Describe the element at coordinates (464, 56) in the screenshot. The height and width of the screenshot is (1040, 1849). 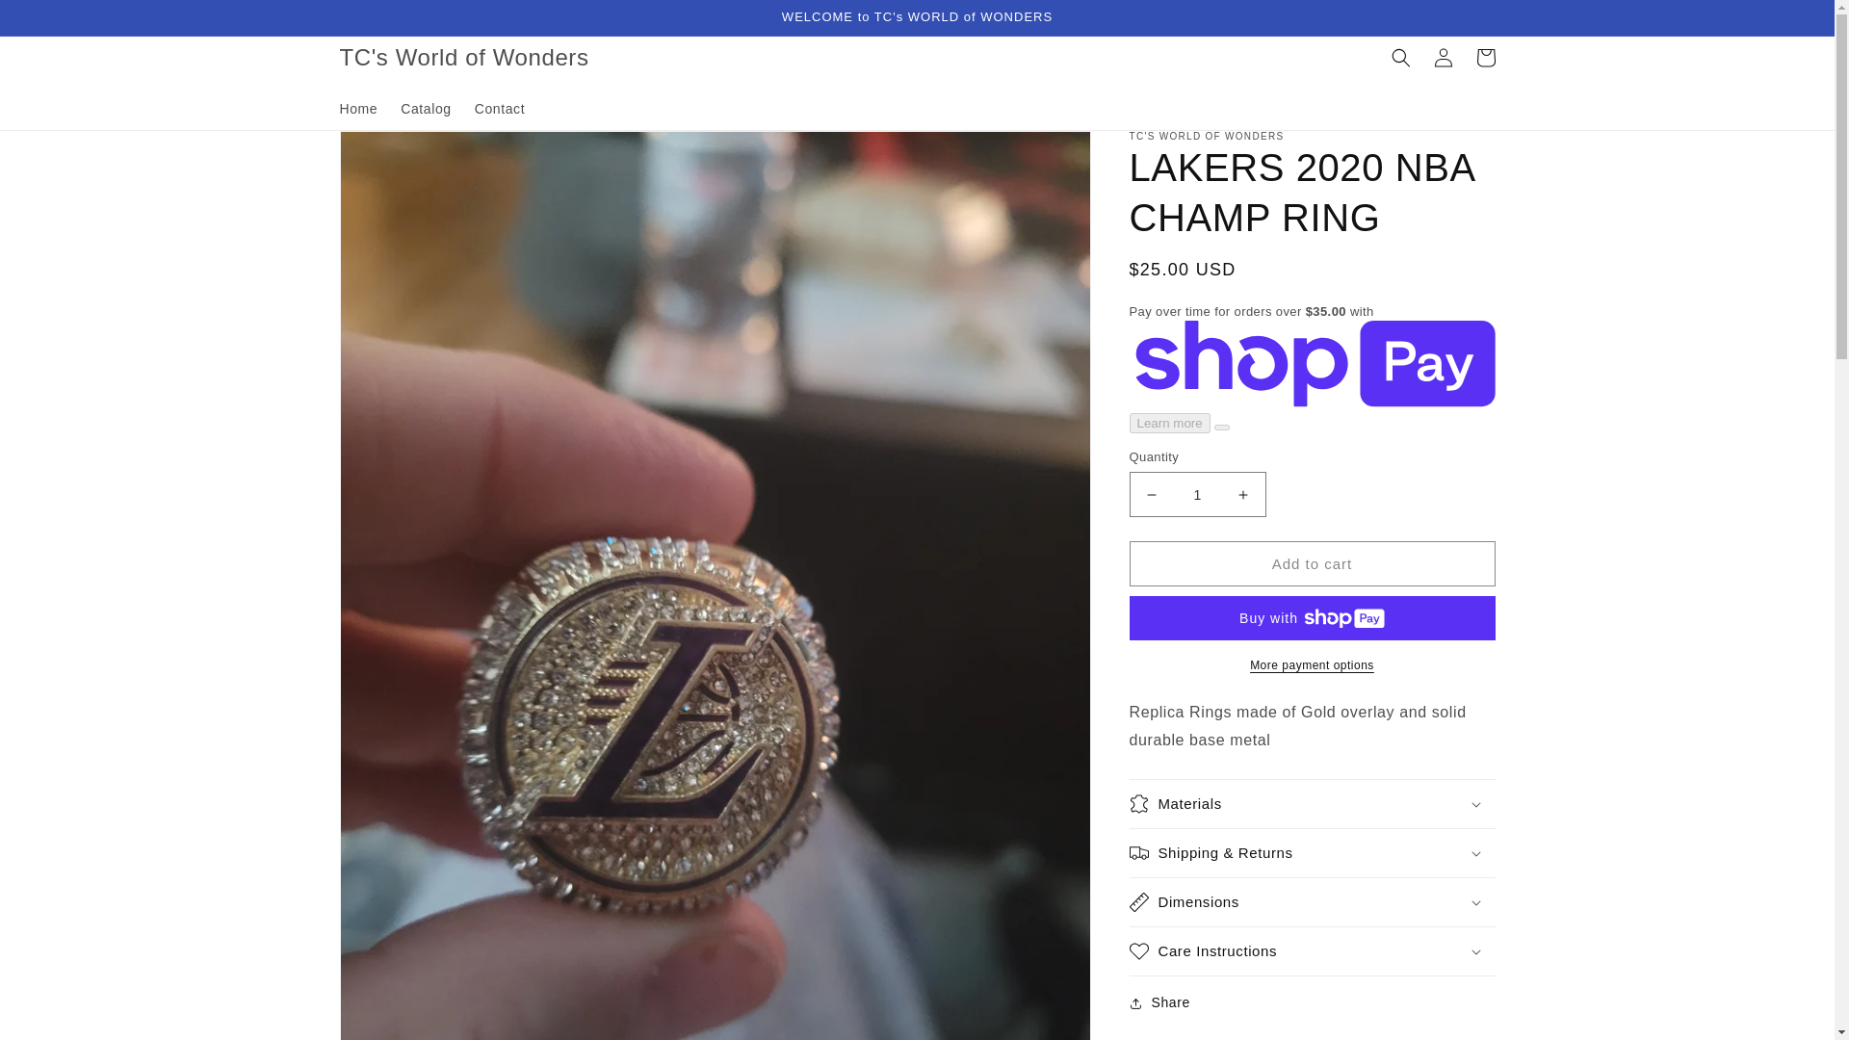
I see `TC's World of Wonders` at that location.